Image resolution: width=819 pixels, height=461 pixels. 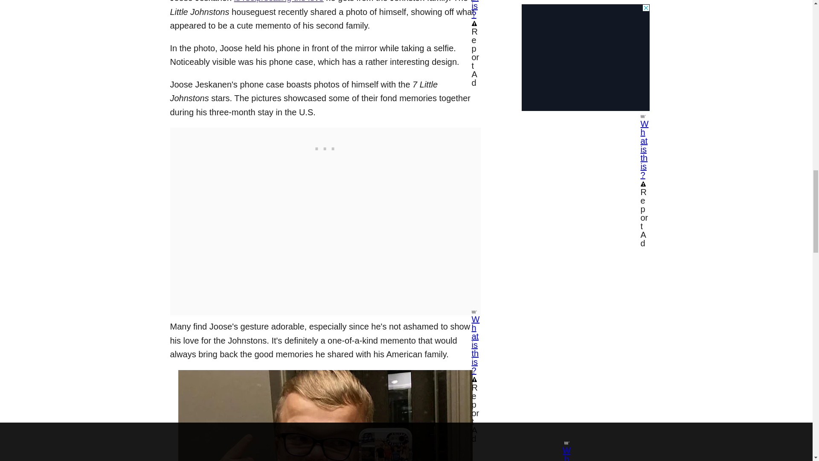 I want to click on 3rd party ad content, so click(x=325, y=147).